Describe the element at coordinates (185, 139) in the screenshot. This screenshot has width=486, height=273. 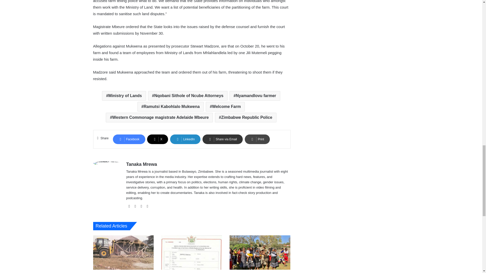
I see `LinkedIn` at that location.